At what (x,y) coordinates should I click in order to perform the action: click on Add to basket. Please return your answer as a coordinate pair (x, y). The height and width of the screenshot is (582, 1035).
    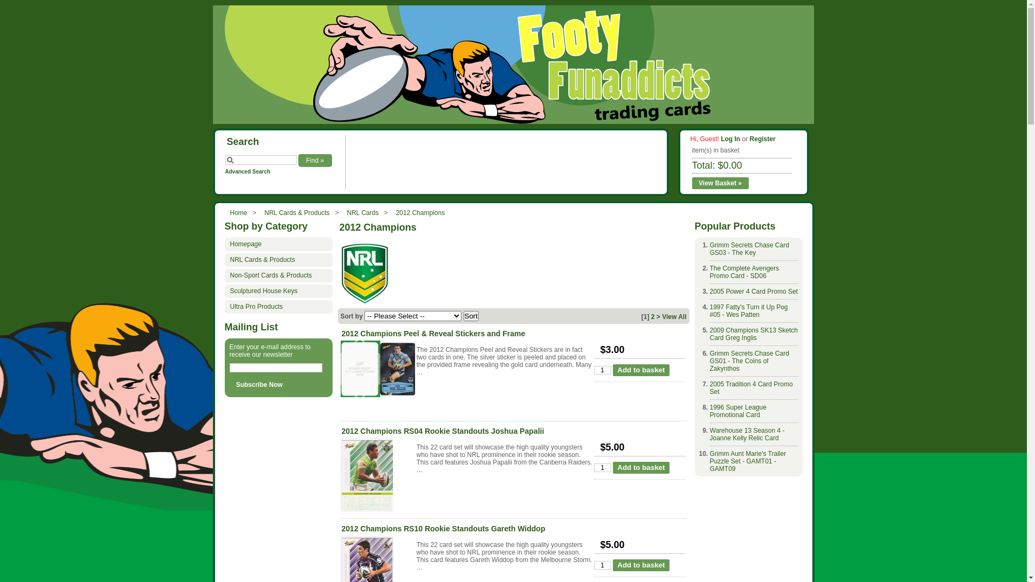
    Looking at the image, I should click on (641, 468).